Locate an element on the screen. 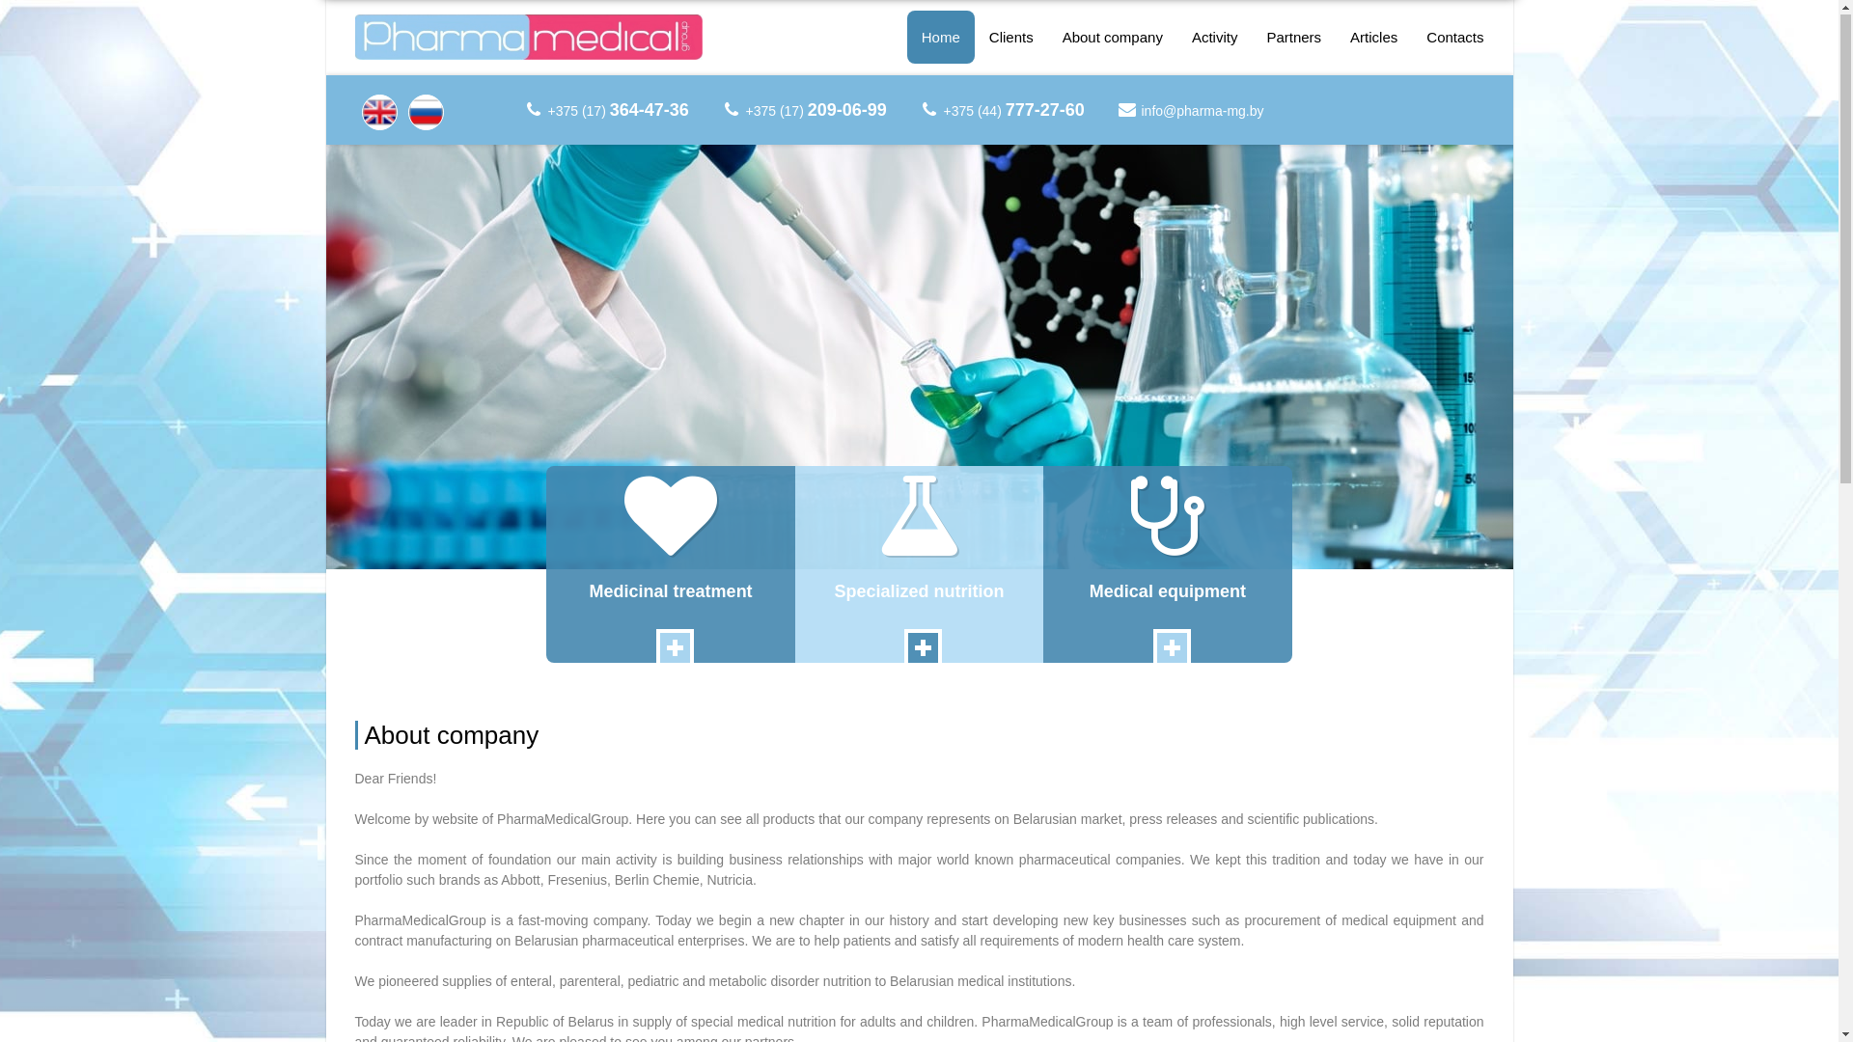 The image size is (1853, 1042). Home is located at coordinates (940, 39).